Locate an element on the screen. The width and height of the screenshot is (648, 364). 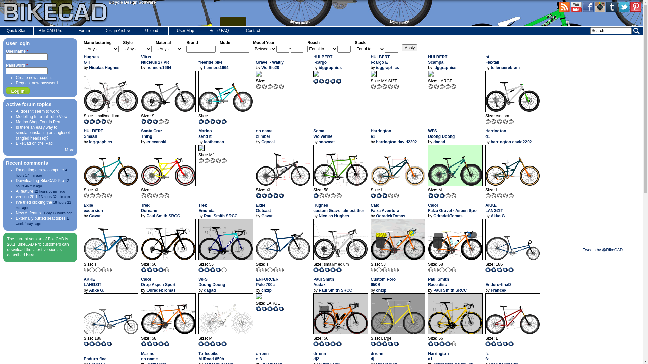
Give d1 2/5 is located at coordinates (494, 195).